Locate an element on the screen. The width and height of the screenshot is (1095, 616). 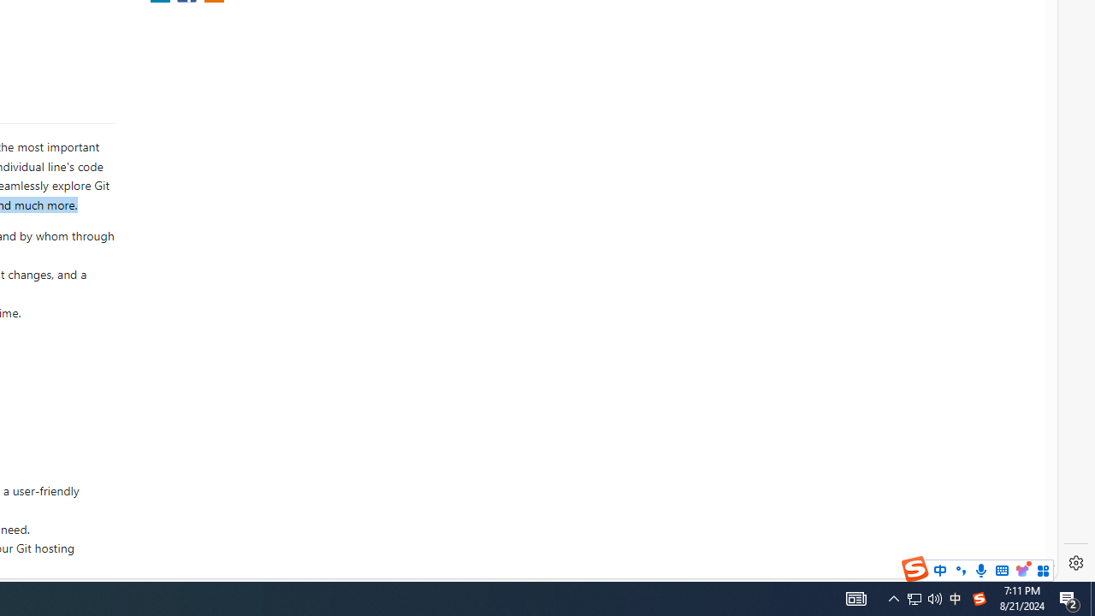
https://slack.gitkraken.com// is located at coordinates (231, 77).